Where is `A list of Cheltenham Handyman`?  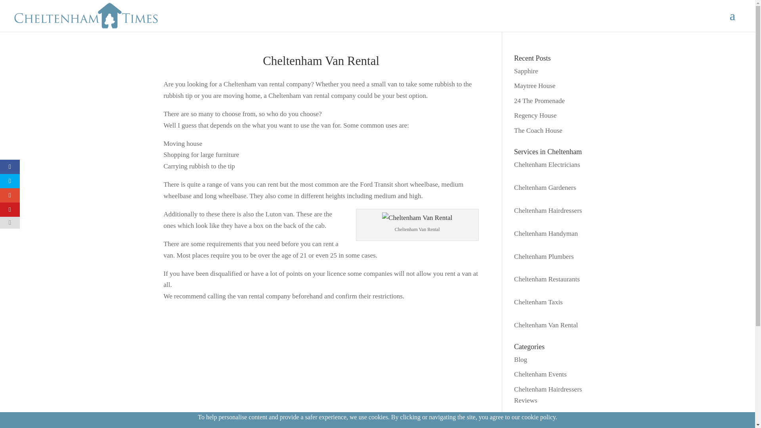 A list of Cheltenham Handyman is located at coordinates (546, 233).